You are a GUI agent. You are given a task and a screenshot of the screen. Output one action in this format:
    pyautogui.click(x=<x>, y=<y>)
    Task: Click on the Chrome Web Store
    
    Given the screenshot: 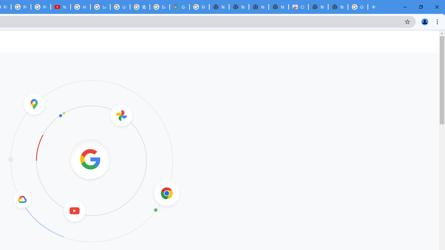 What is the action you would take?
    pyautogui.click(x=298, y=7)
    